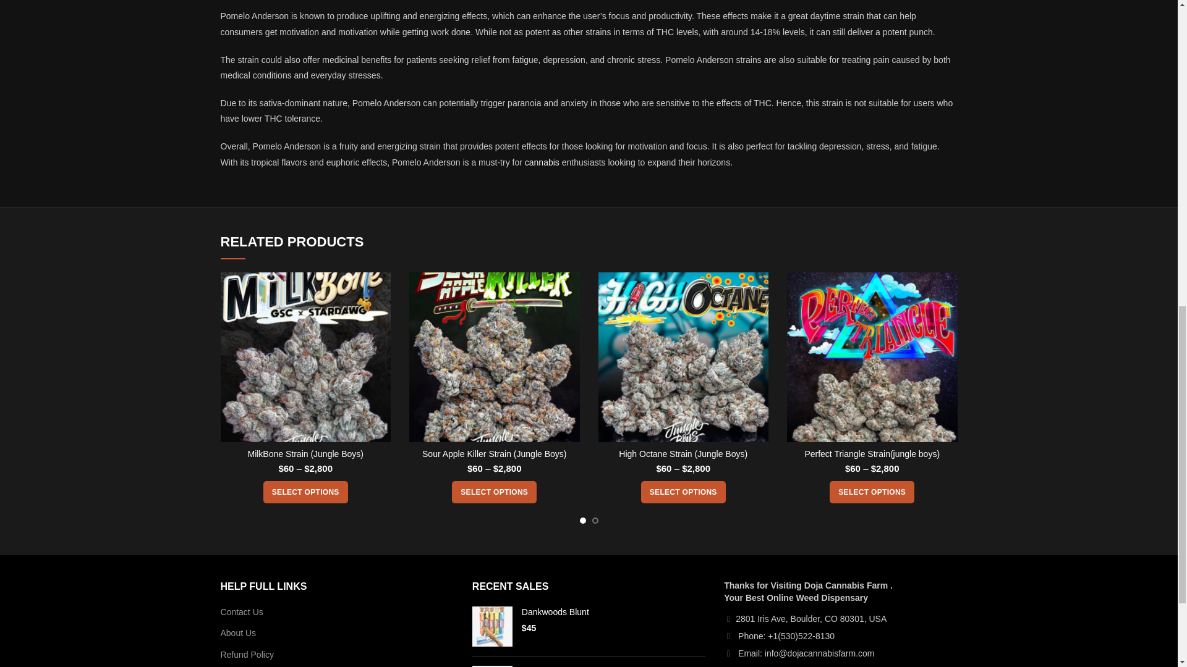  What do you see at coordinates (492, 626) in the screenshot?
I see `Dankwoods Blunt` at bounding box center [492, 626].